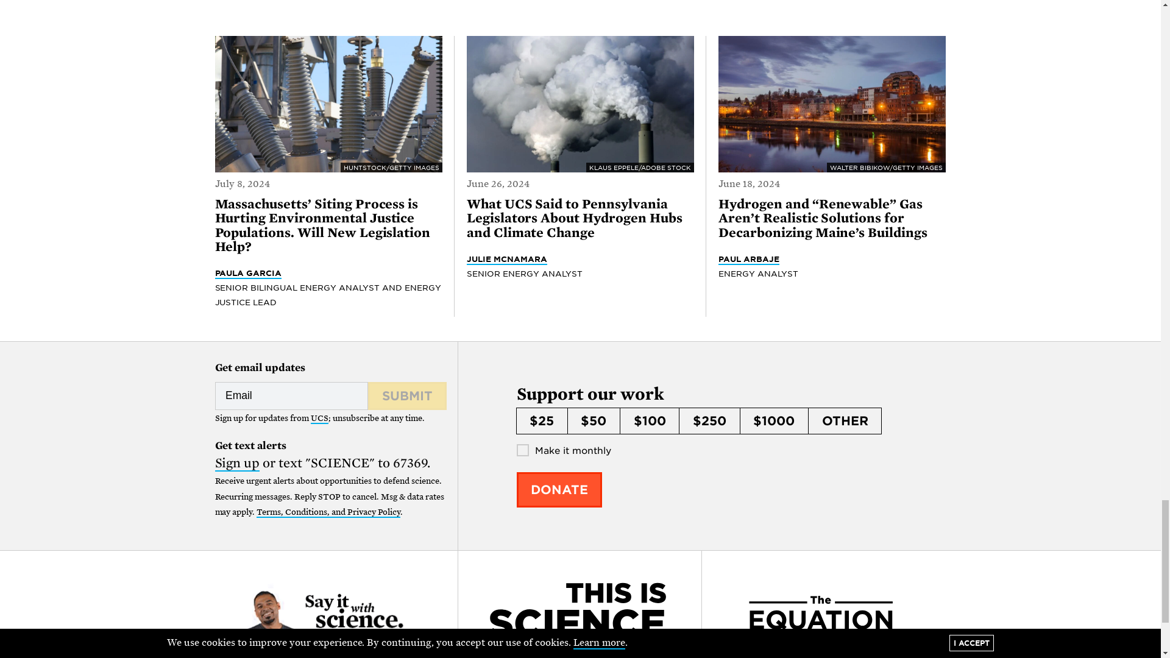 The height and width of the screenshot is (658, 1170). I want to click on Submit, so click(407, 396).